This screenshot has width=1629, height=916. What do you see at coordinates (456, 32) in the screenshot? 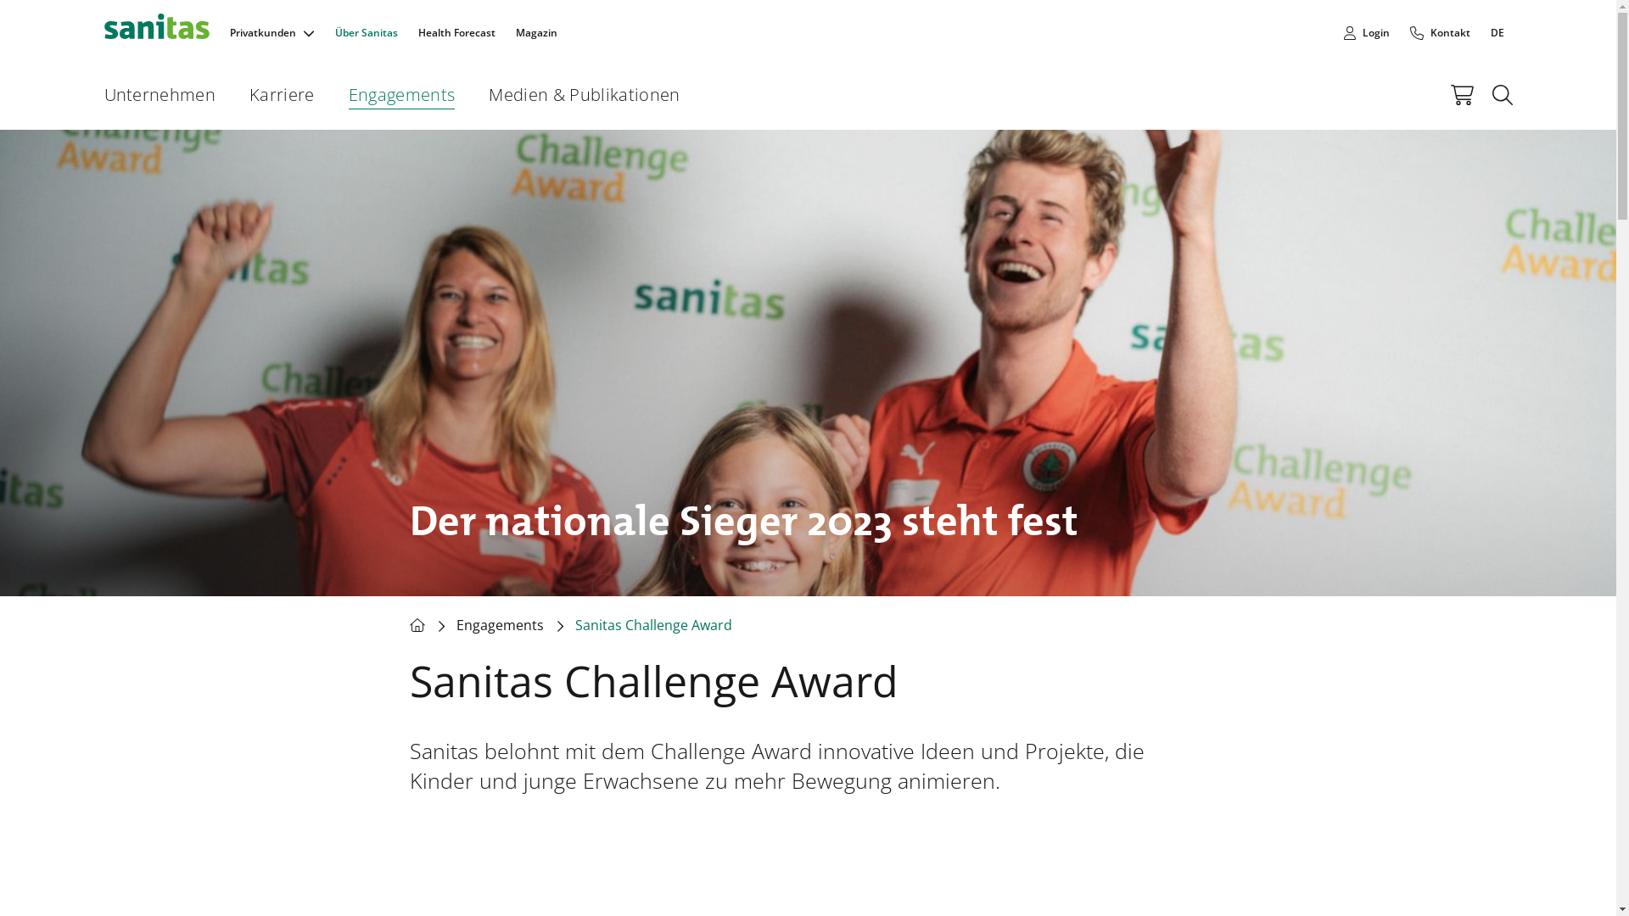
I see `Health Forecast` at bounding box center [456, 32].